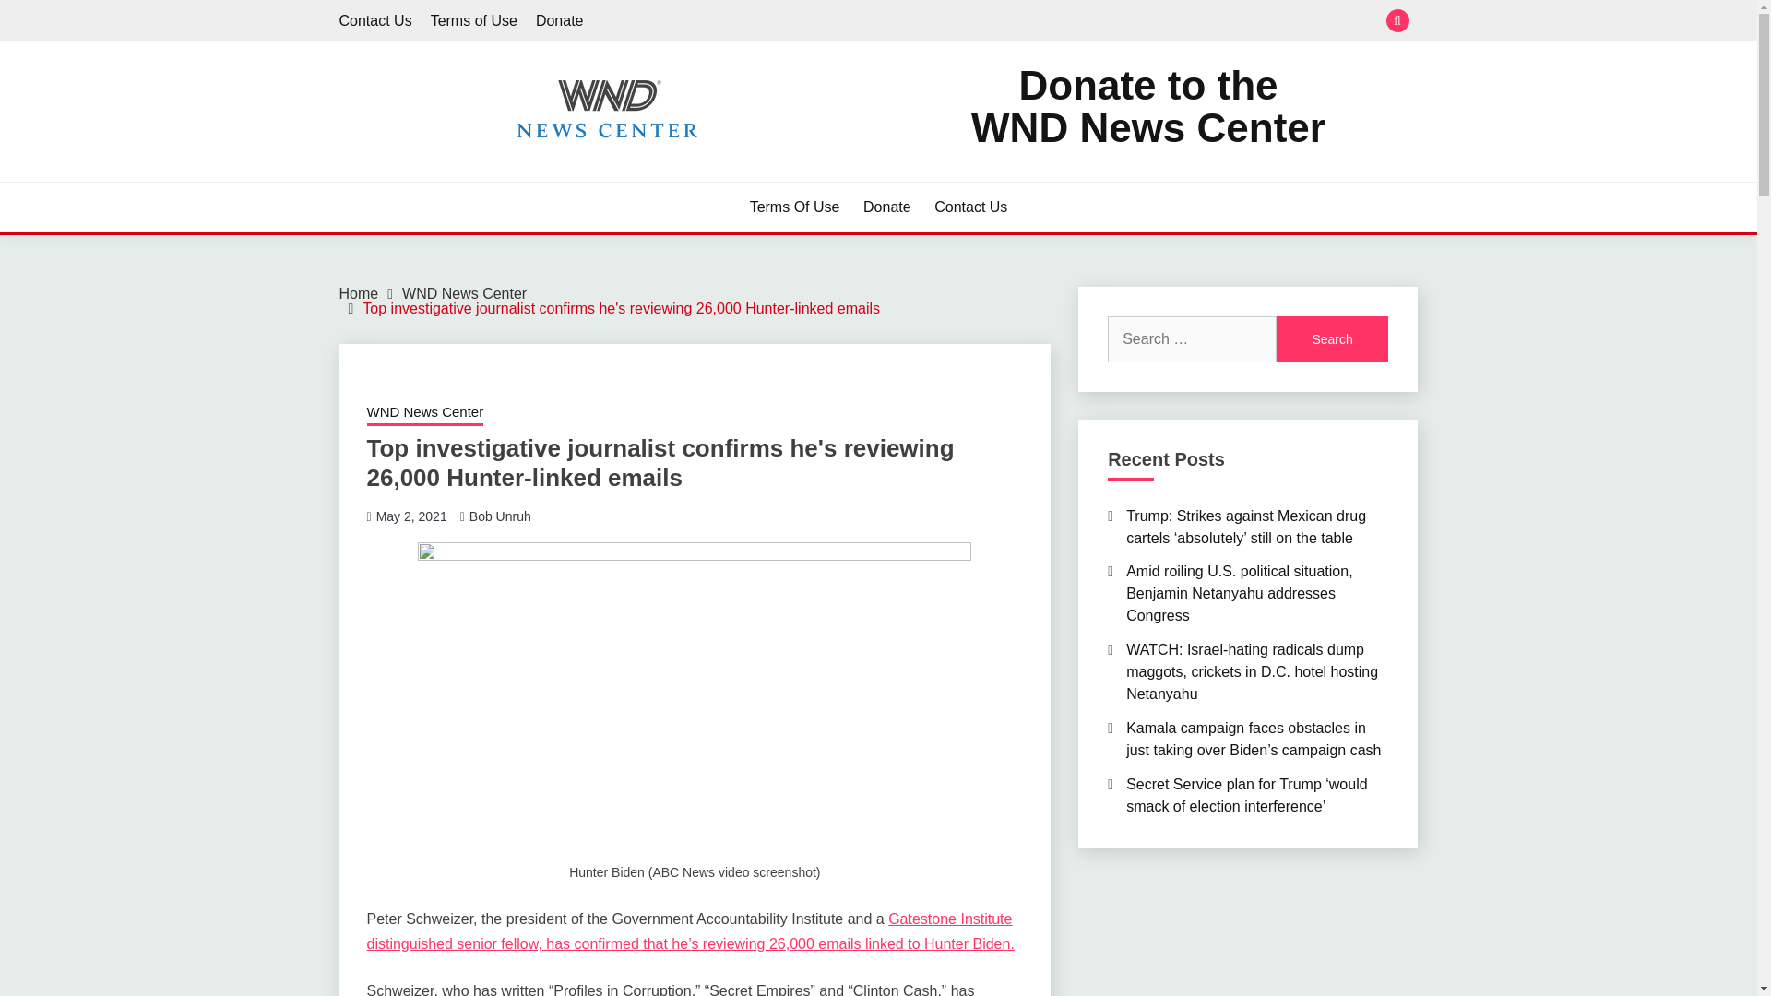  What do you see at coordinates (1147, 107) in the screenshot?
I see `WND News Center` at bounding box center [1147, 107].